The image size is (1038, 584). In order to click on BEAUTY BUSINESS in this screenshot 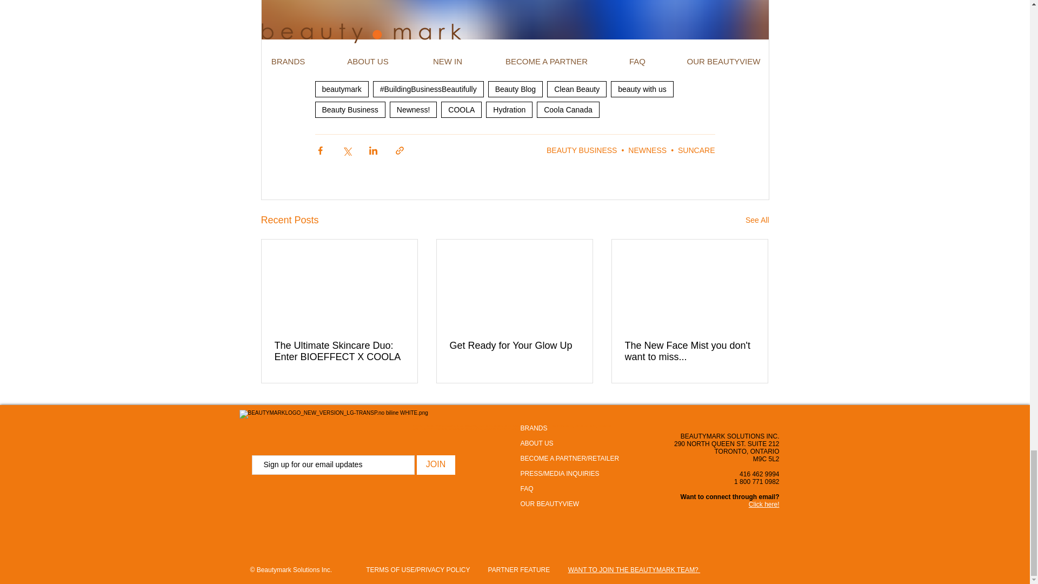, I will do `click(582, 150)`.